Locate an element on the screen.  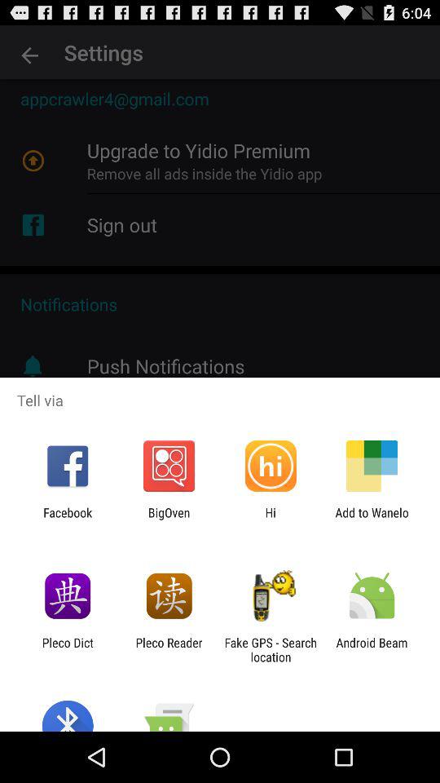
scroll until add to wanelo item is located at coordinates (372, 520).